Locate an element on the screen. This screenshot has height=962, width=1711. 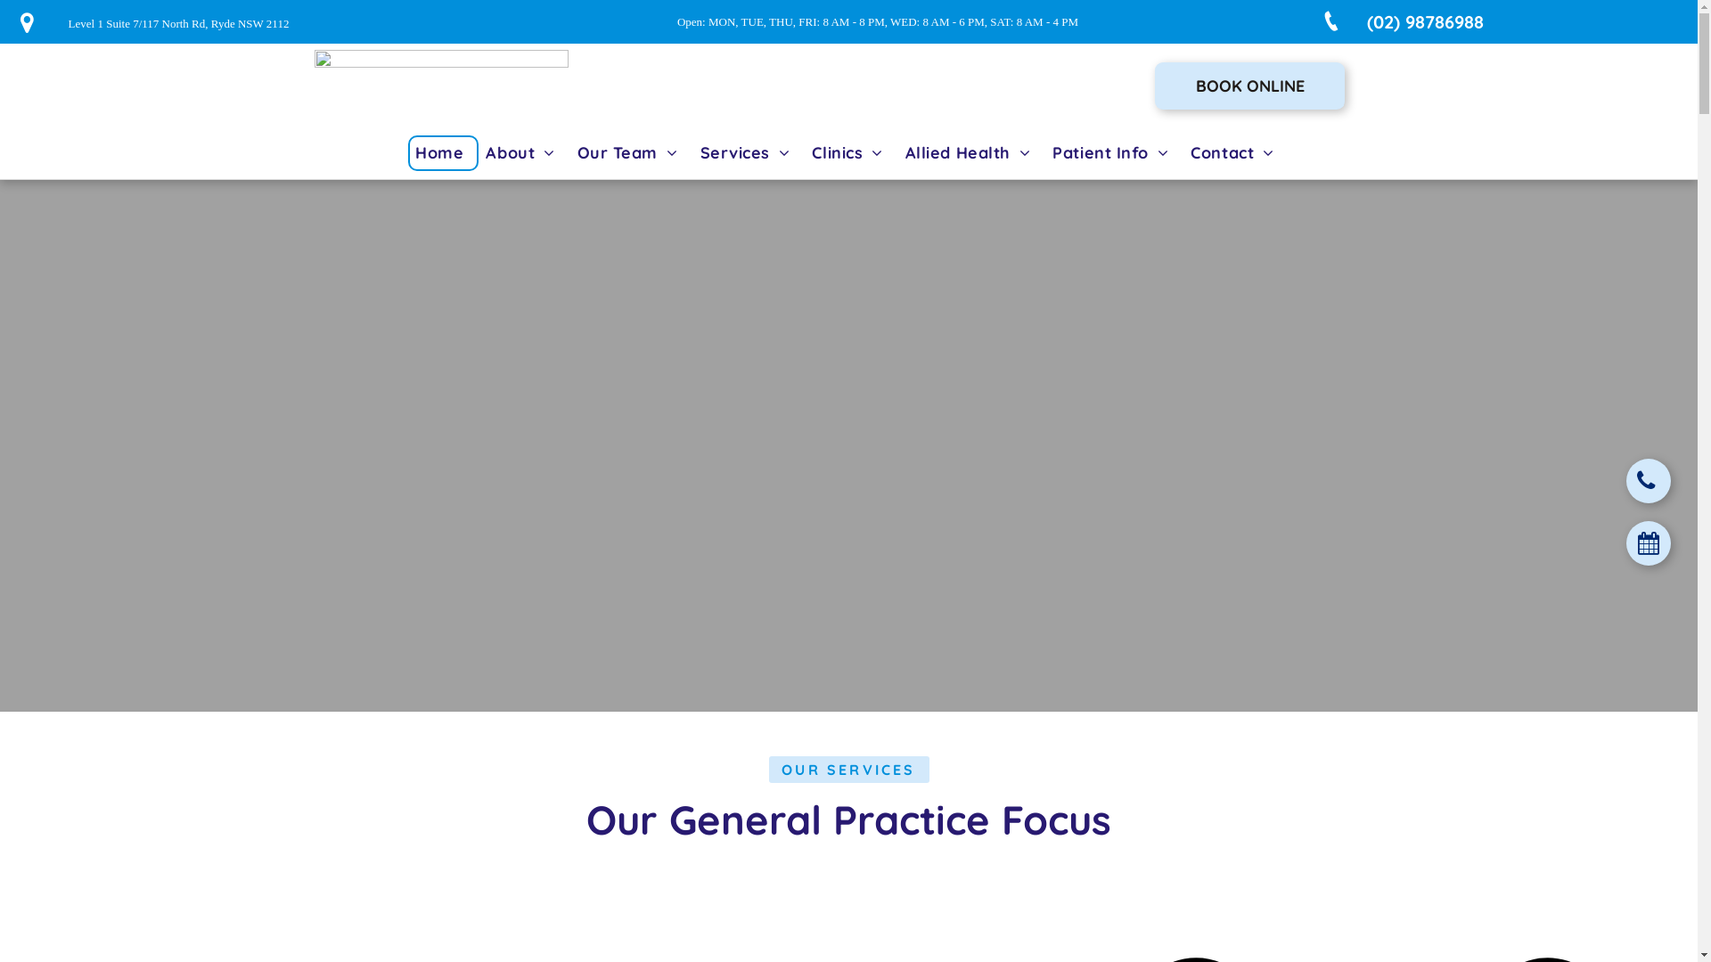
(02) 98786988 is located at coordinates (1394, 21).